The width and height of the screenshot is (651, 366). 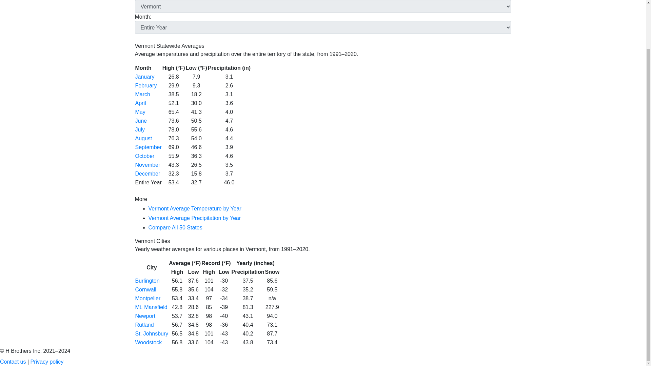 What do you see at coordinates (47, 362) in the screenshot?
I see `Privacy policy` at bounding box center [47, 362].